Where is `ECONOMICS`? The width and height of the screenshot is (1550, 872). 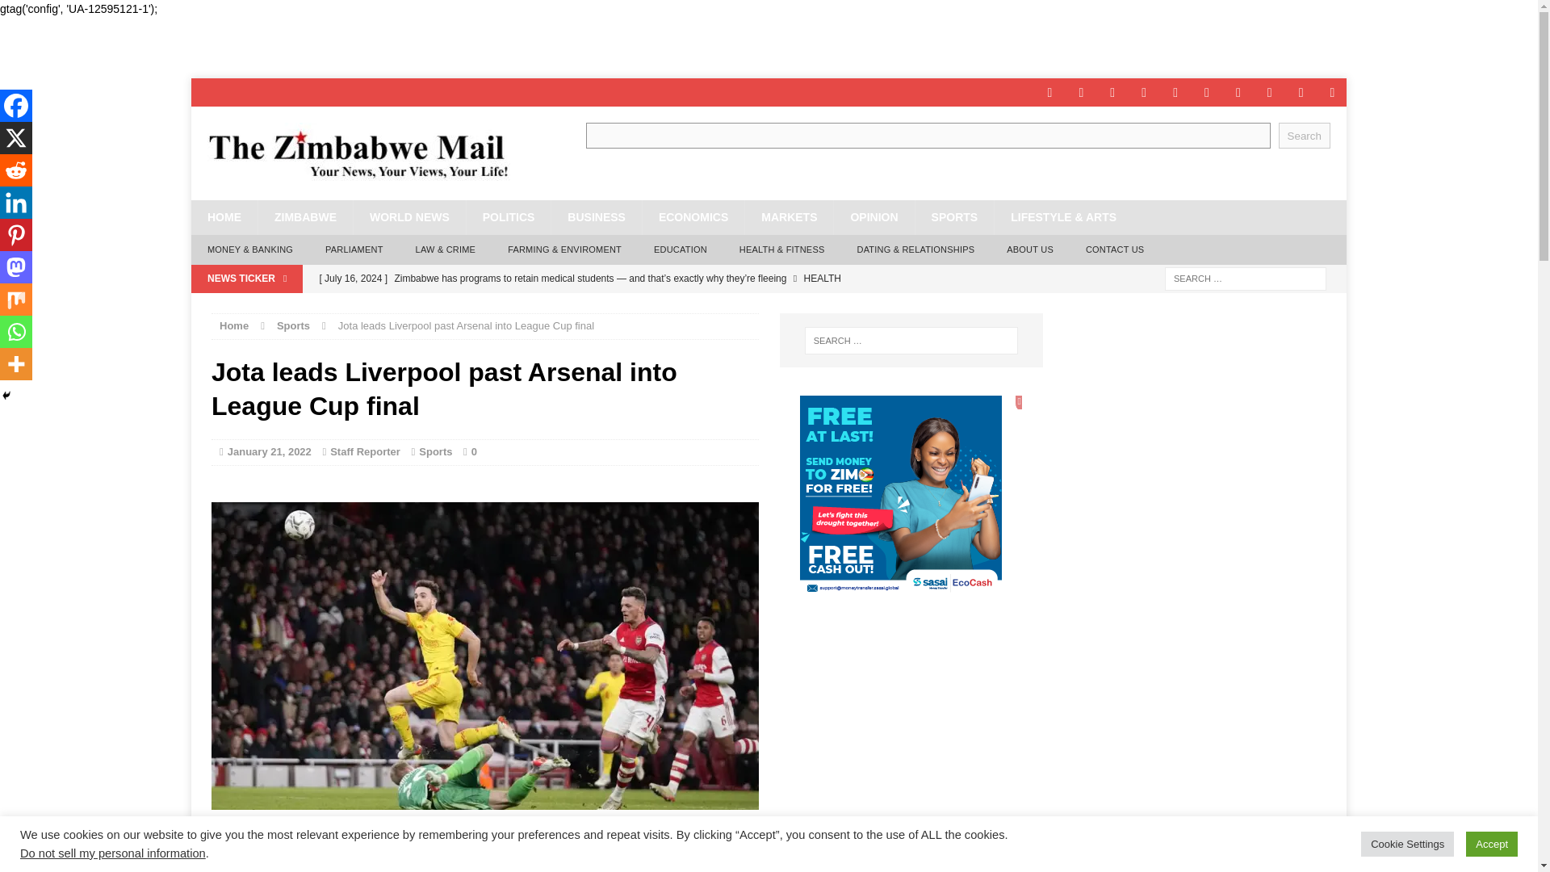
ECONOMICS is located at coordinates (693, 217).